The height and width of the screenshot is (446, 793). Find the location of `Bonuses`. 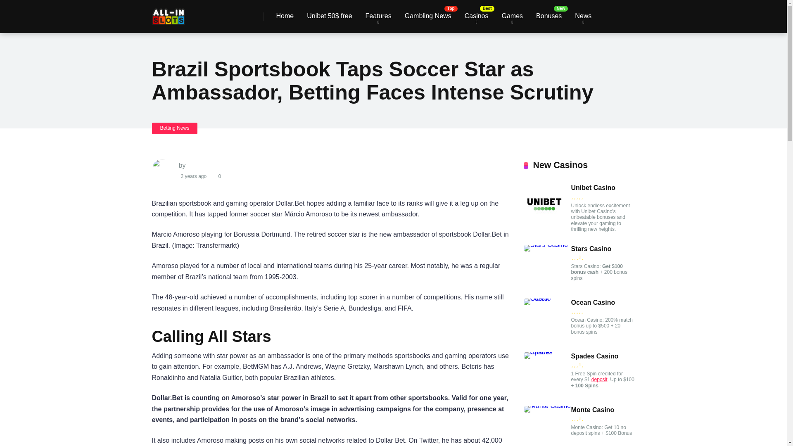

Bonuses is located at coordinates (549, 17).